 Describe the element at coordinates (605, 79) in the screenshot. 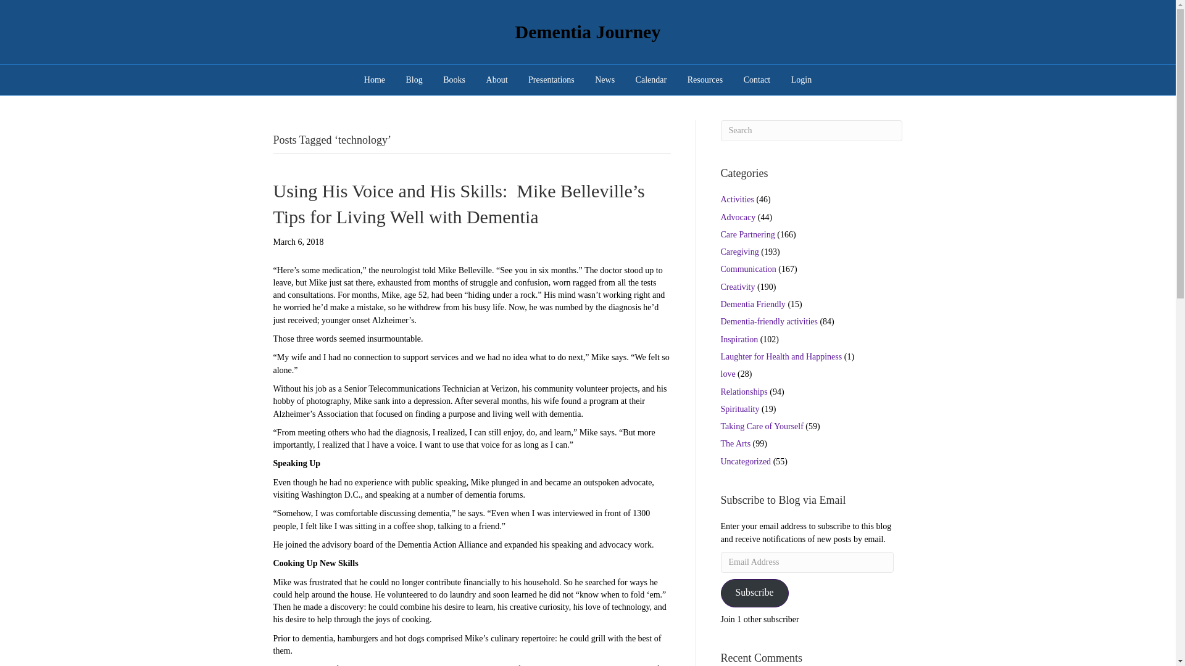

I see `News` at that location.